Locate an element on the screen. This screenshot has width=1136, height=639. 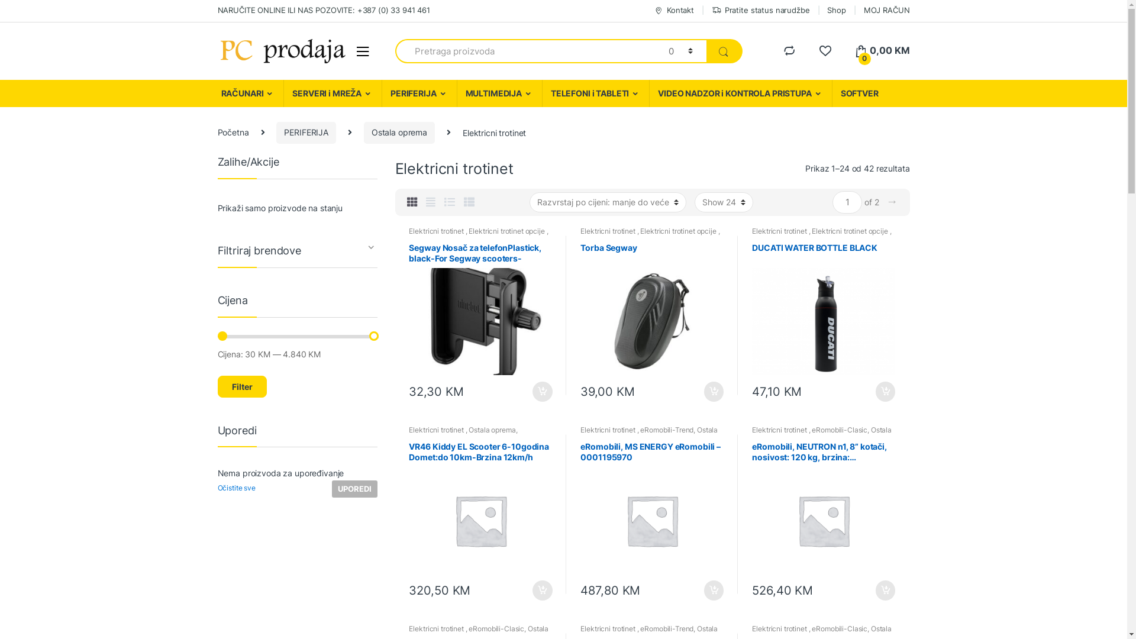
Ostala oprema is located at coordinates (603, 239).